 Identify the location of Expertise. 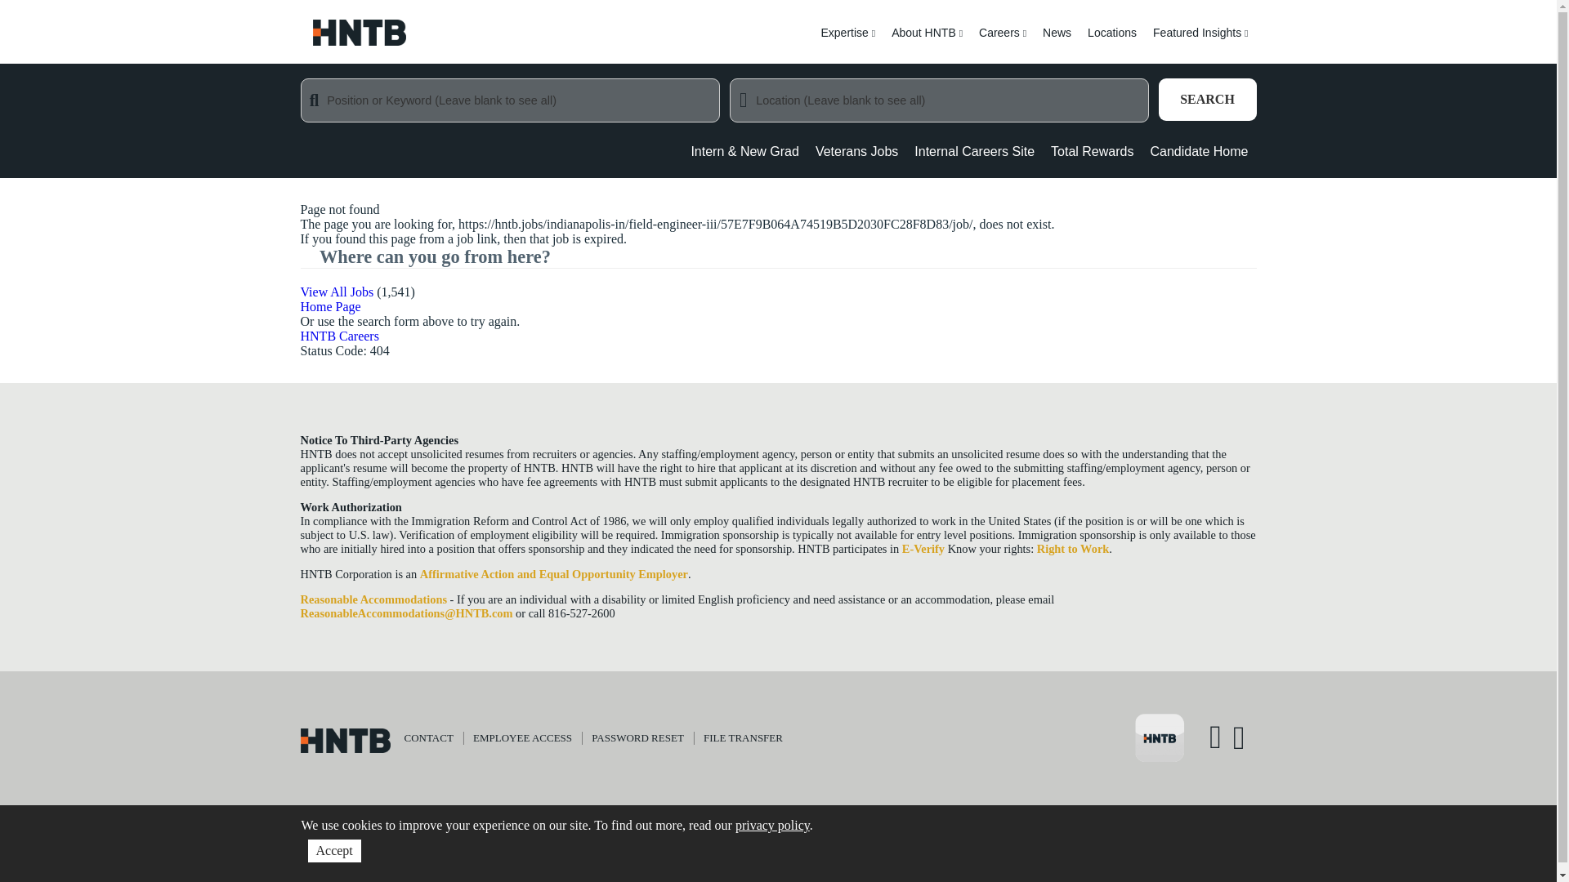
(847, 42).